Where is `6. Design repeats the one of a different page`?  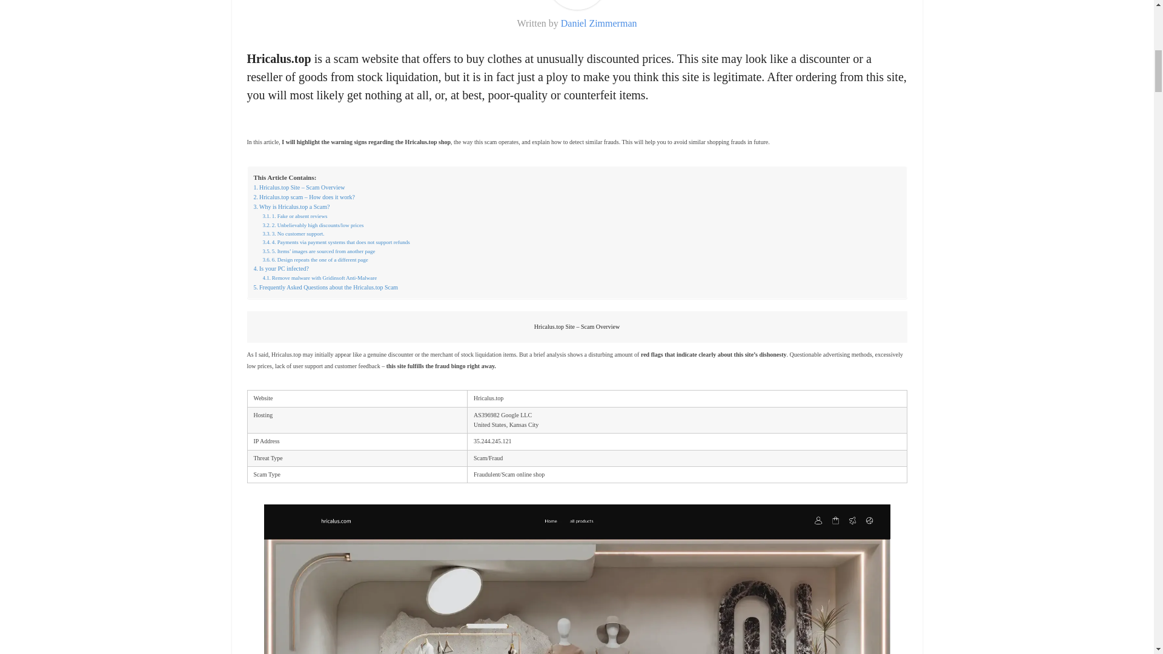 6. Design repeats the one of a different page is located at coordinates (315, 260).